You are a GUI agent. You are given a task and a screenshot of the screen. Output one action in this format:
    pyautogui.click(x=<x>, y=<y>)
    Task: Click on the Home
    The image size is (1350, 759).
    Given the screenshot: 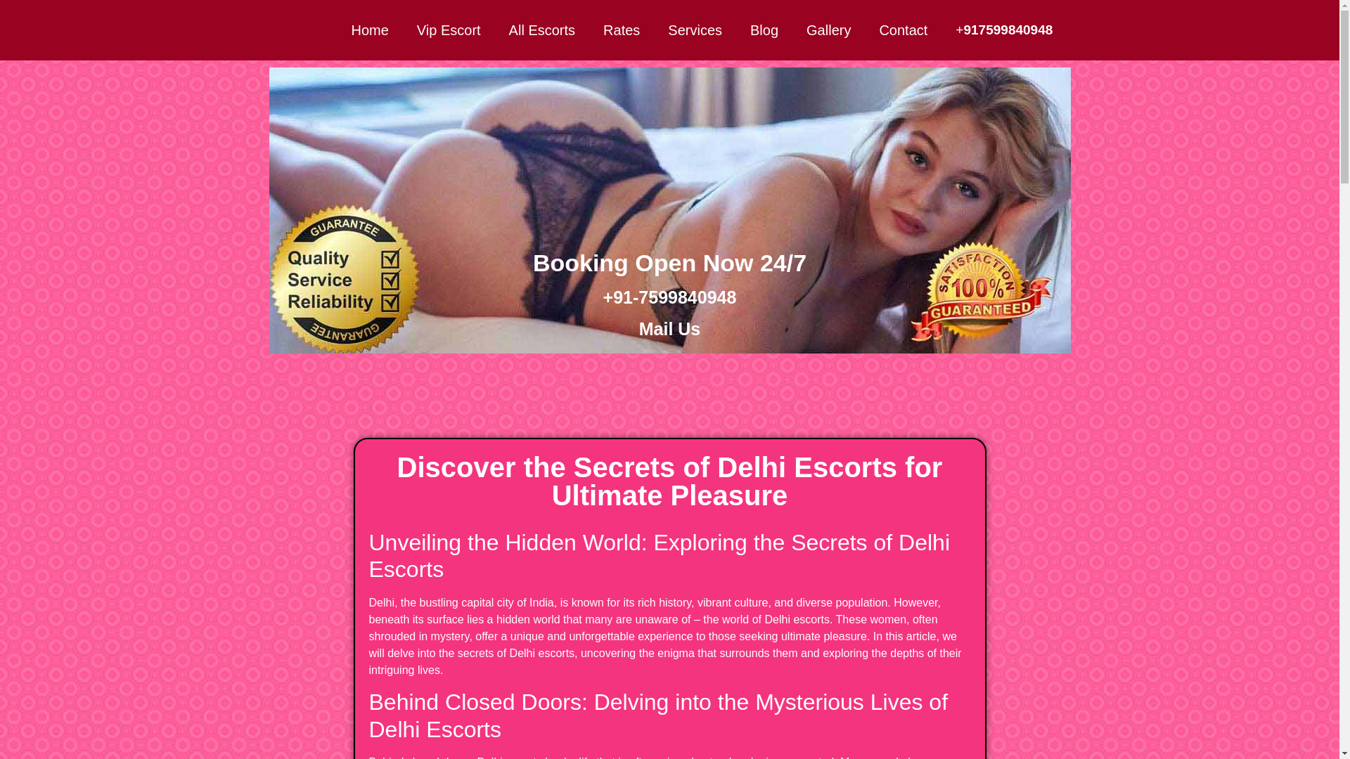 What is the action you would take?
    pyautogui.click(x=369, y=30)
    